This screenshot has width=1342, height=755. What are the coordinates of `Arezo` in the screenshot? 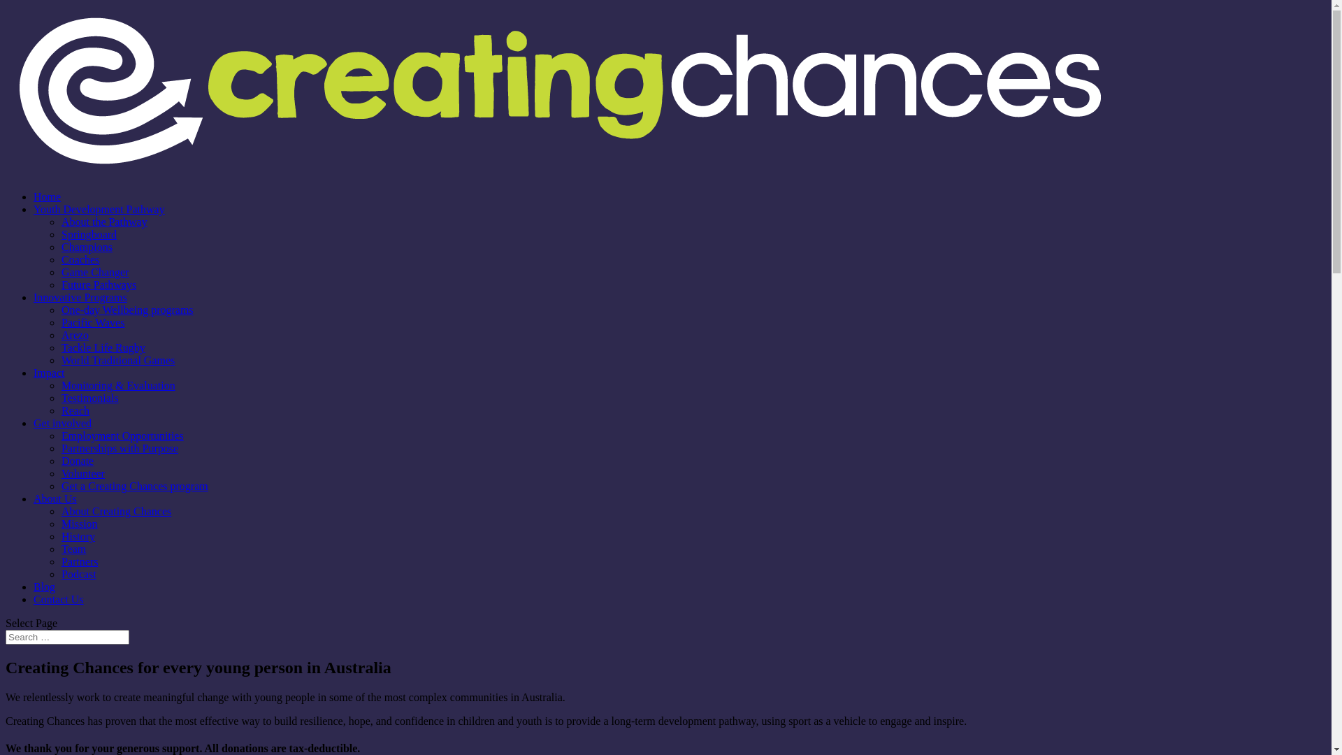 It's located at (75, 336).